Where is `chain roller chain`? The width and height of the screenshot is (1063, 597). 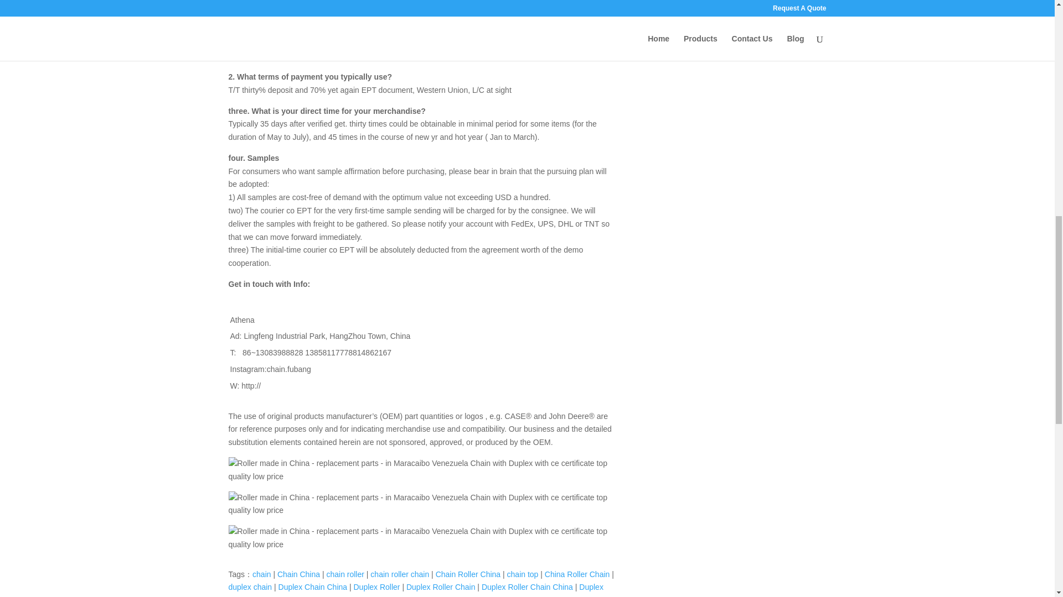
chain roller chain is located at coordinates (400, 574).